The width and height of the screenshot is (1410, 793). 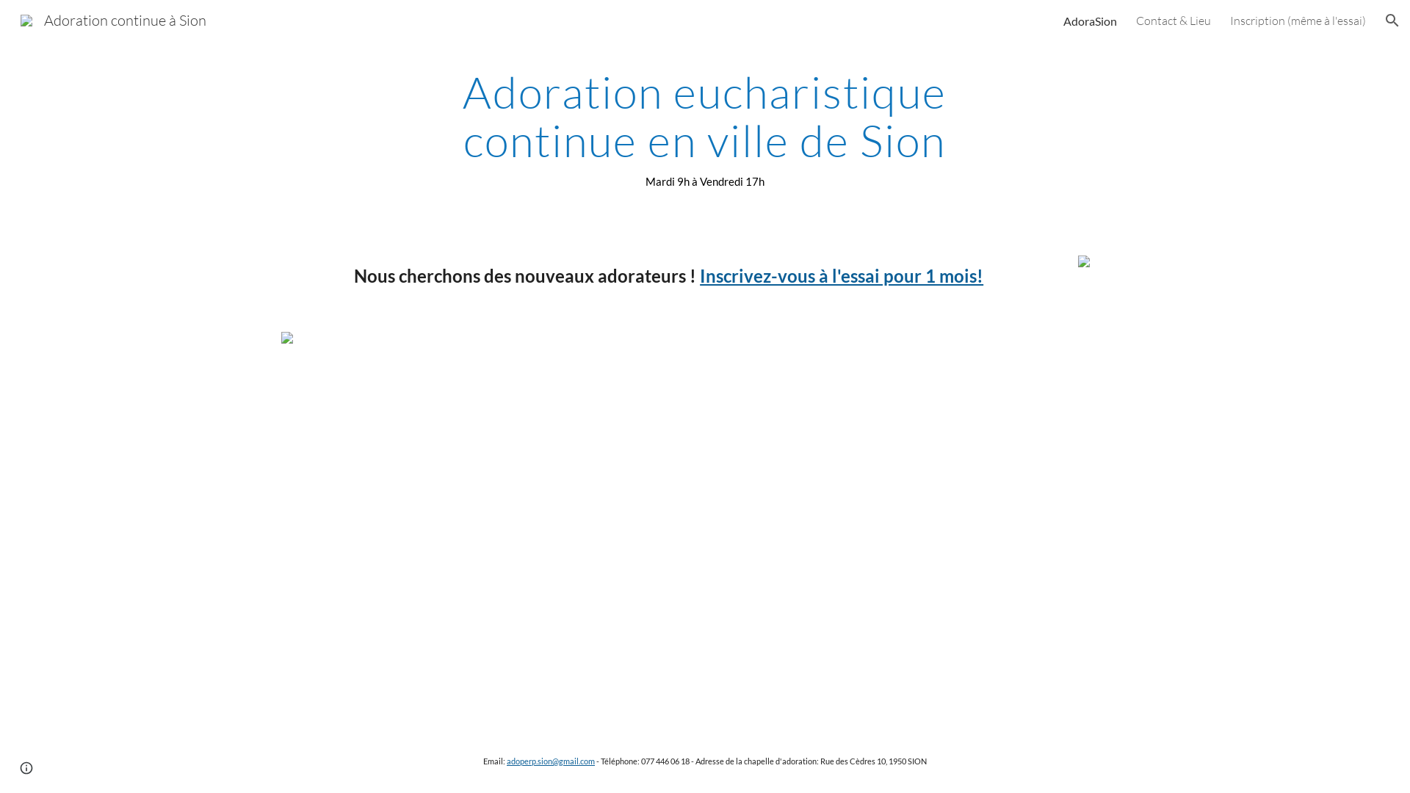 What do you see at coordinates (1174, 21) in the screenshot?
I see `Contact & Lieu` at bounding box center [1174, 21].